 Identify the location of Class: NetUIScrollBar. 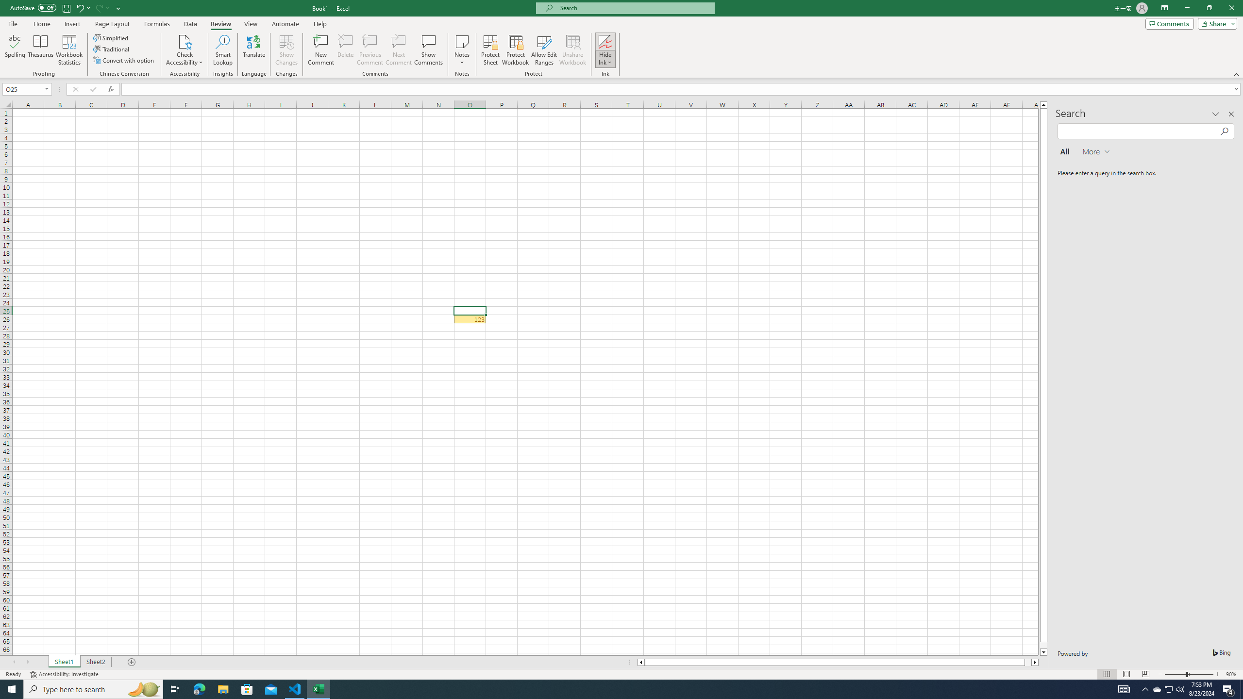
(838, 662).